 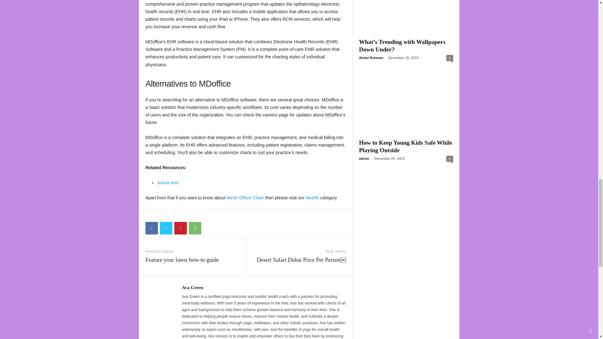 What do you see at coordinates (162, 216) in the screenshot?
I see `bottomFacebookLike` at bounding box center [162, 216].